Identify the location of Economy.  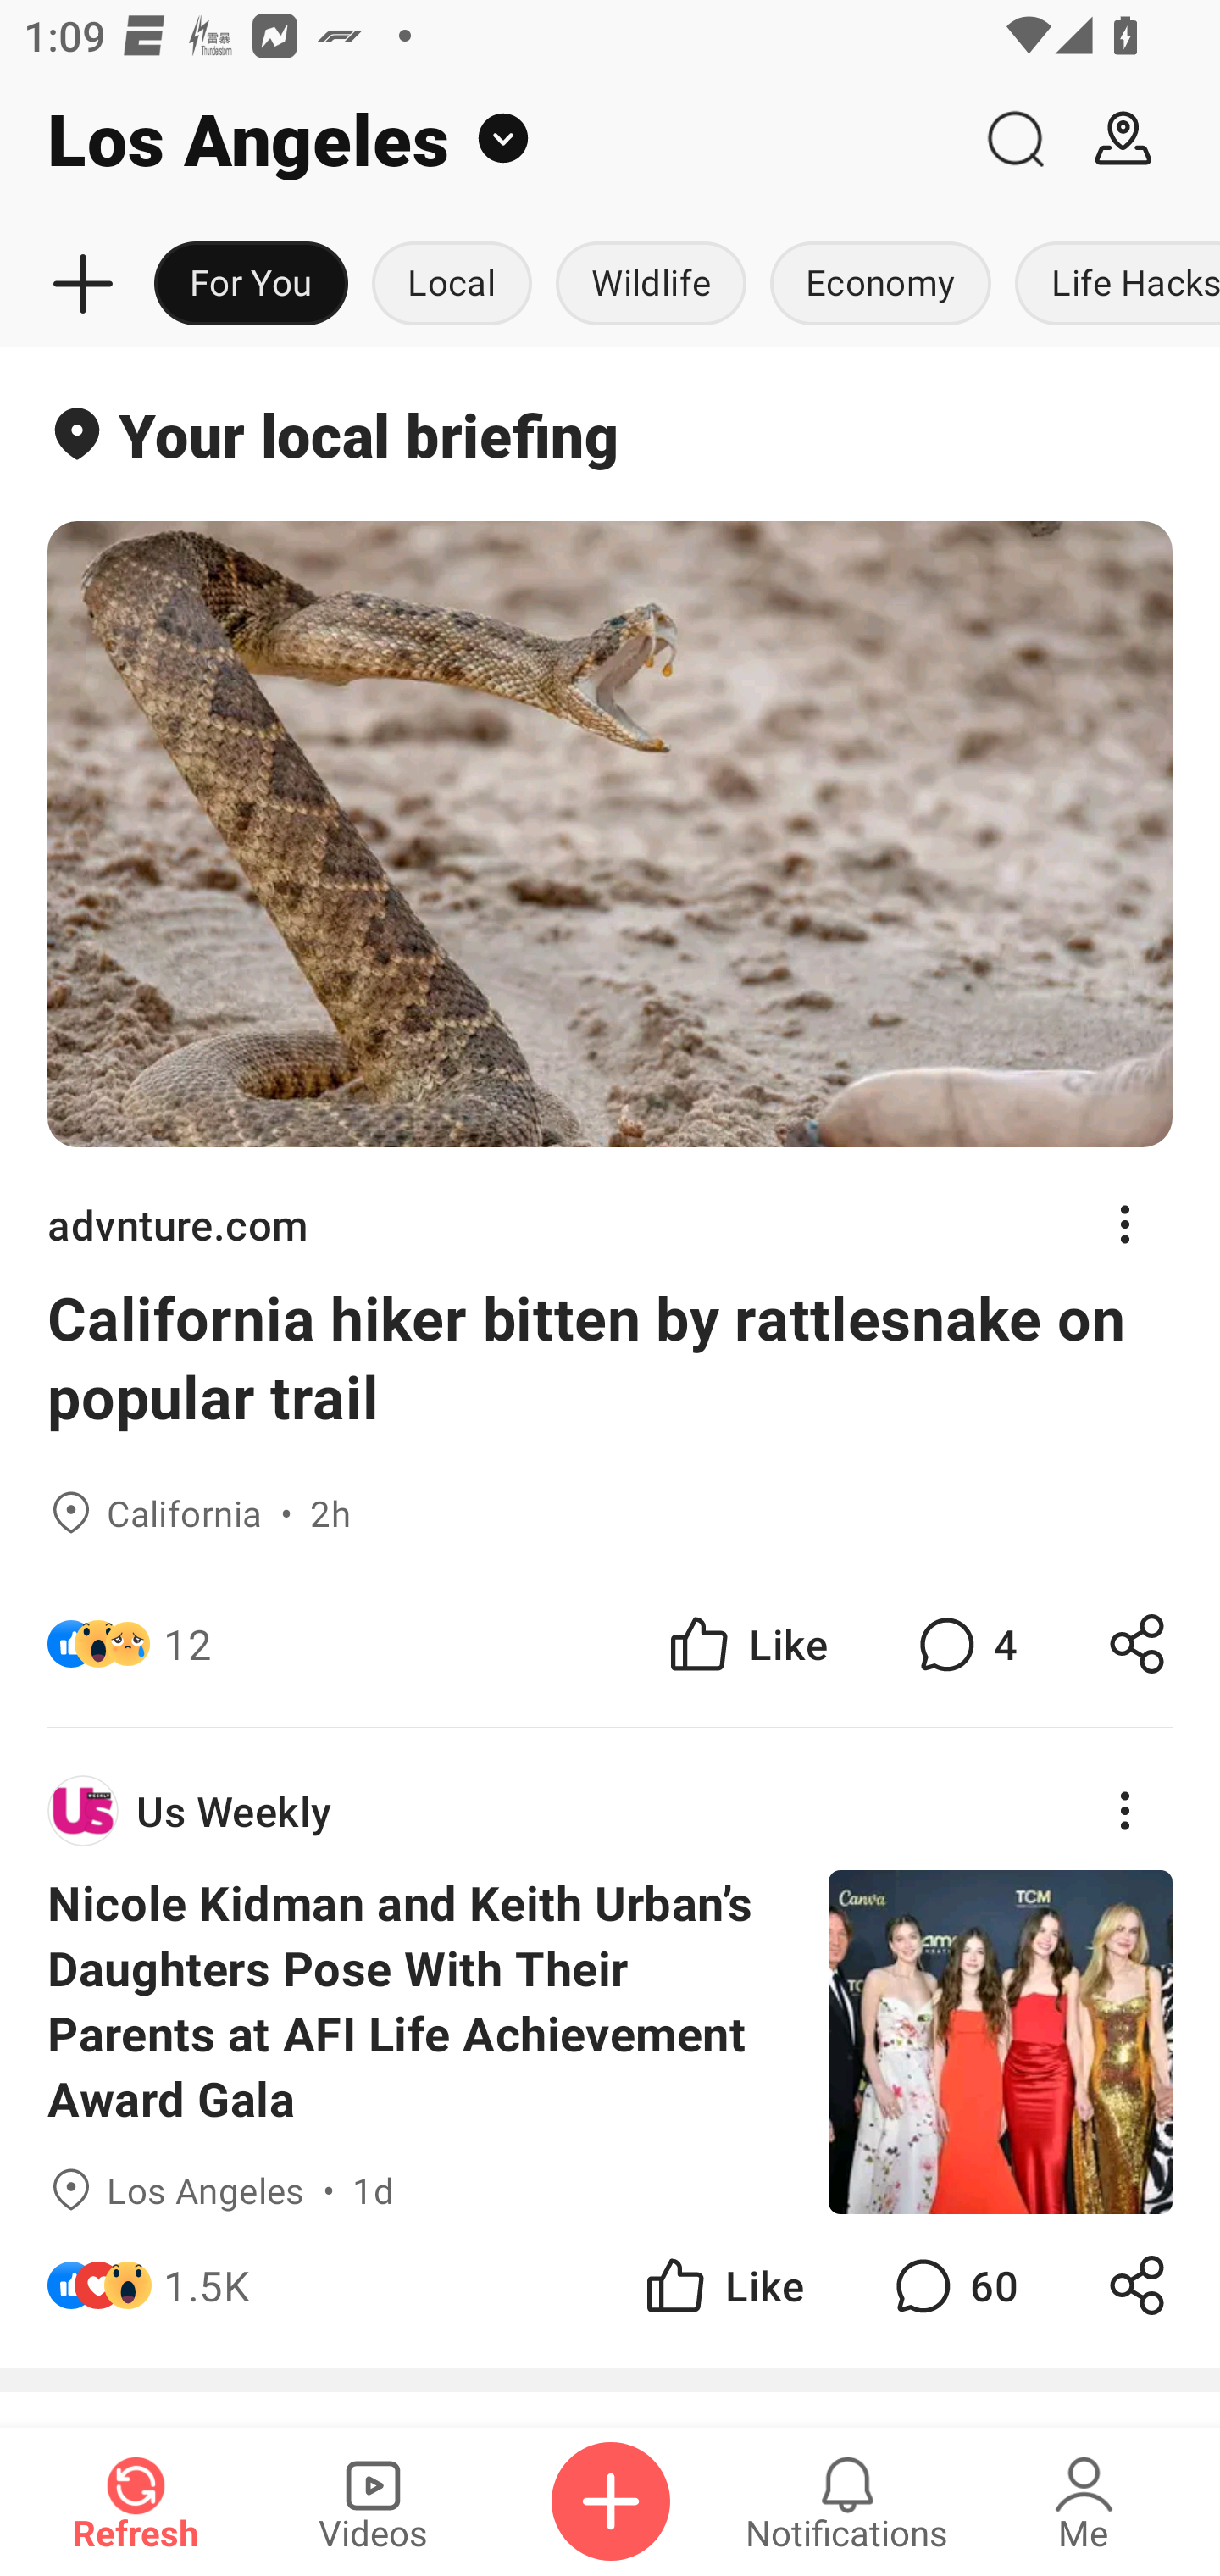
(880, 285).